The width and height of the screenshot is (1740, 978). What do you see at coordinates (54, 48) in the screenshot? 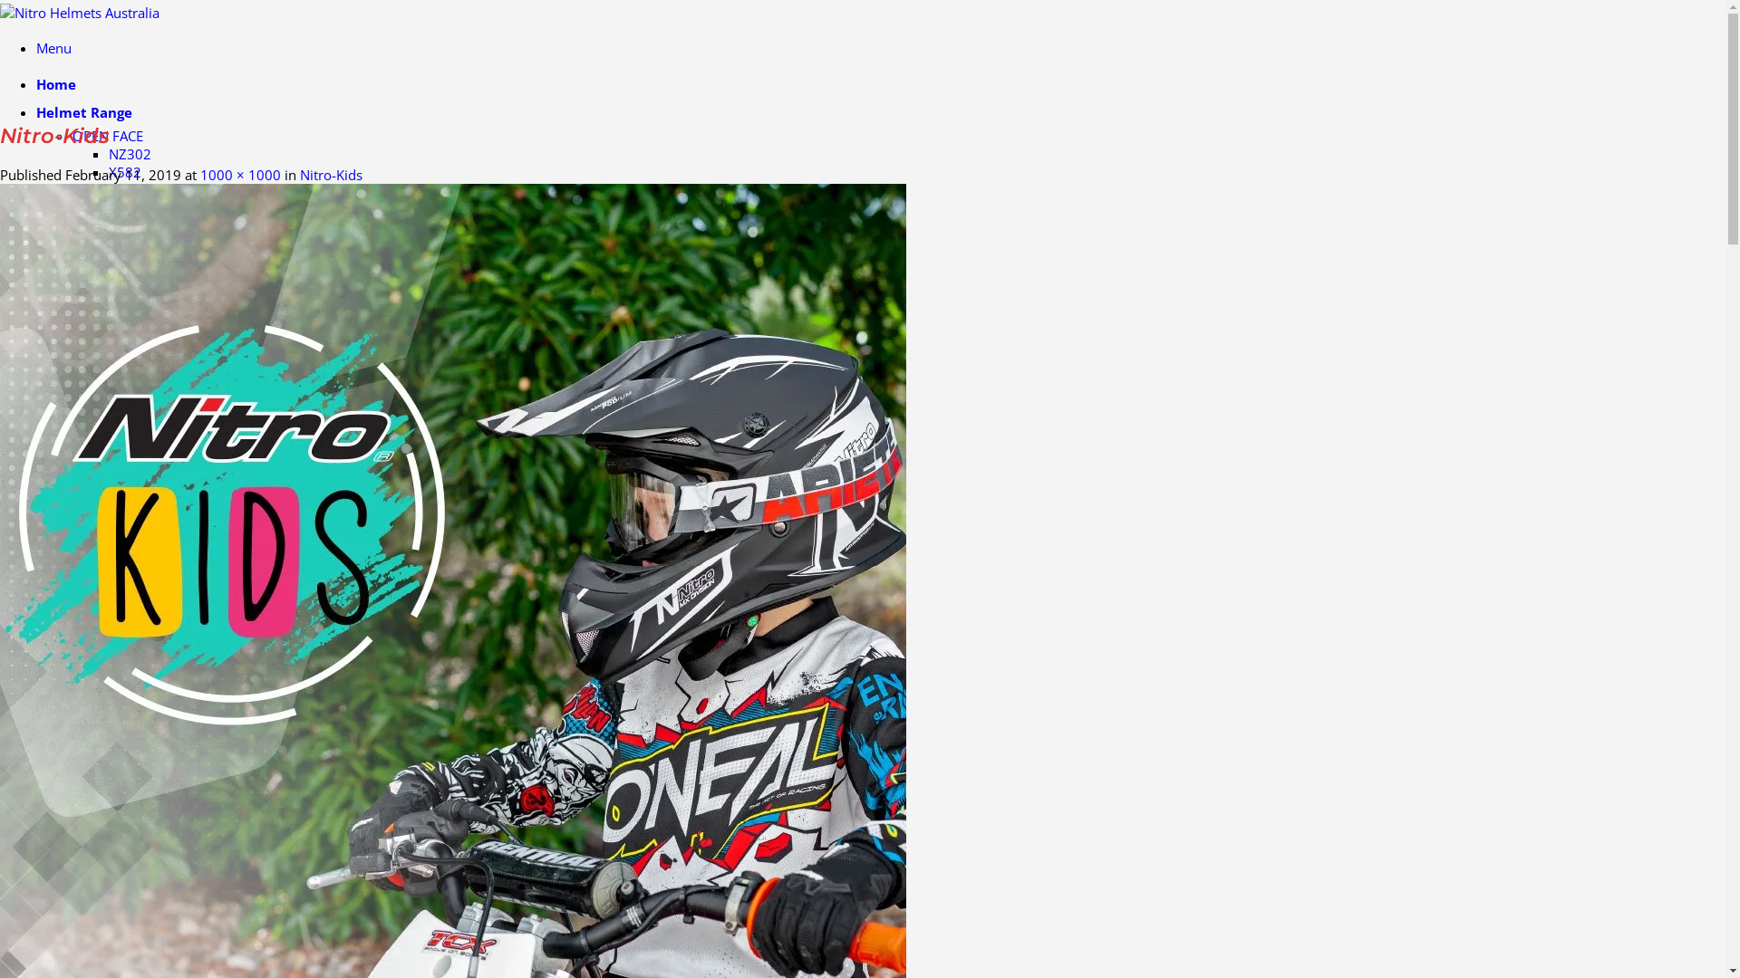
I see `Menu` at bounding box center [54, 48].